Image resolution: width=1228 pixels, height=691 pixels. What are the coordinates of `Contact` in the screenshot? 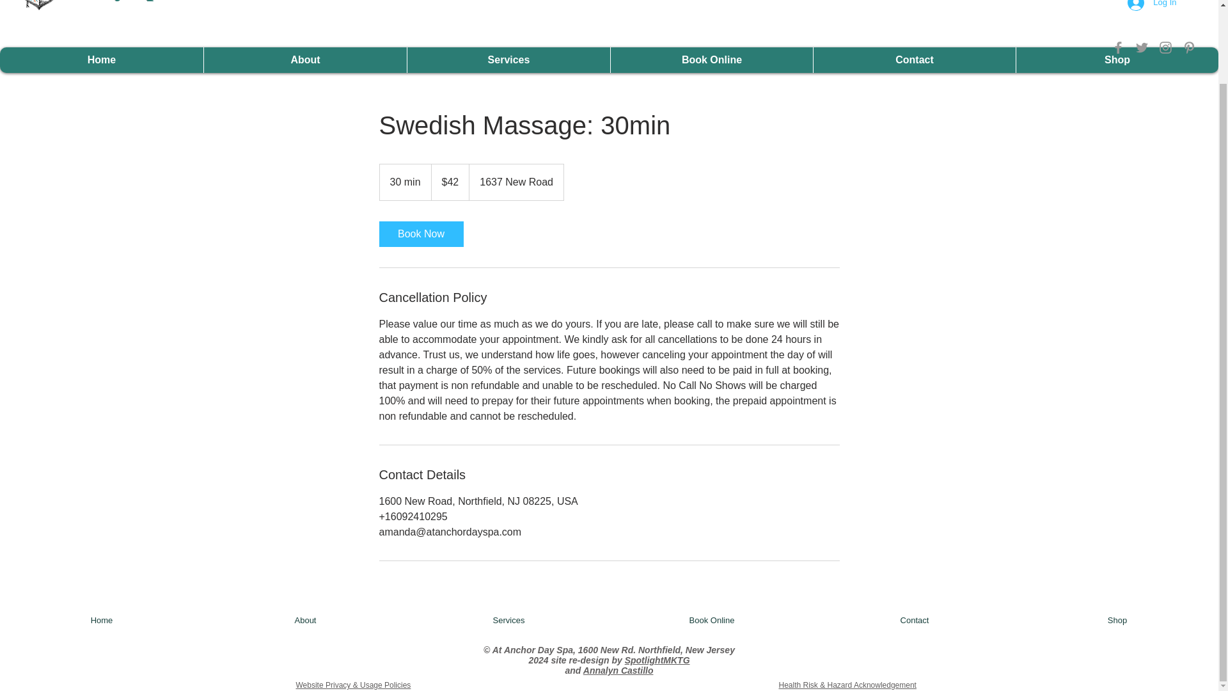 It's located at (914, 60).